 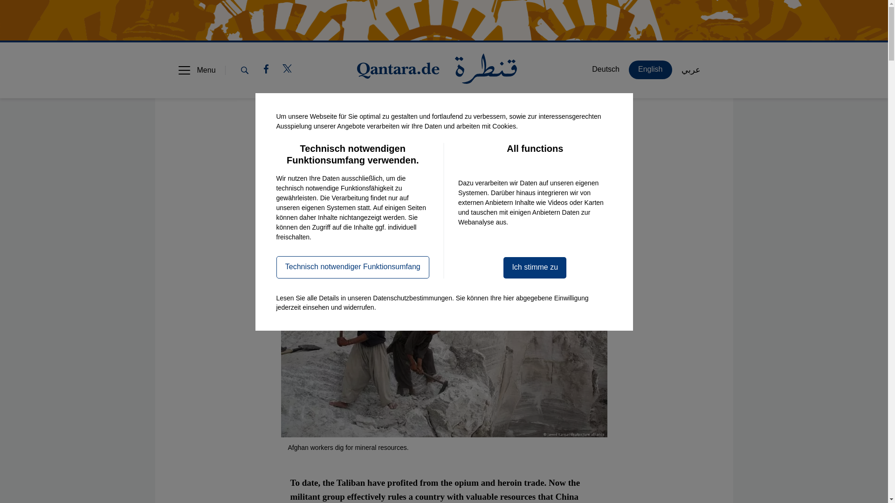 I want to click on English, so click(x=650, y=69).